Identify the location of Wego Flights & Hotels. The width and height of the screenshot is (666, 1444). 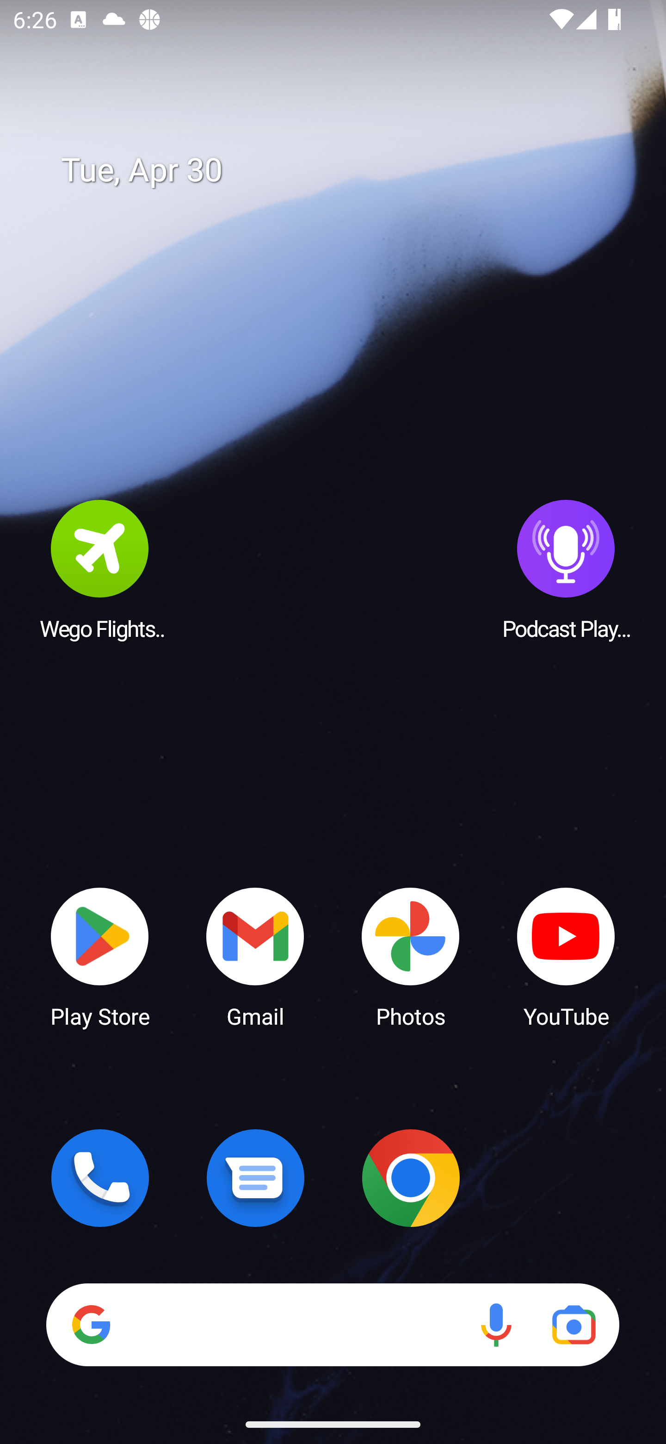
(100, 569).